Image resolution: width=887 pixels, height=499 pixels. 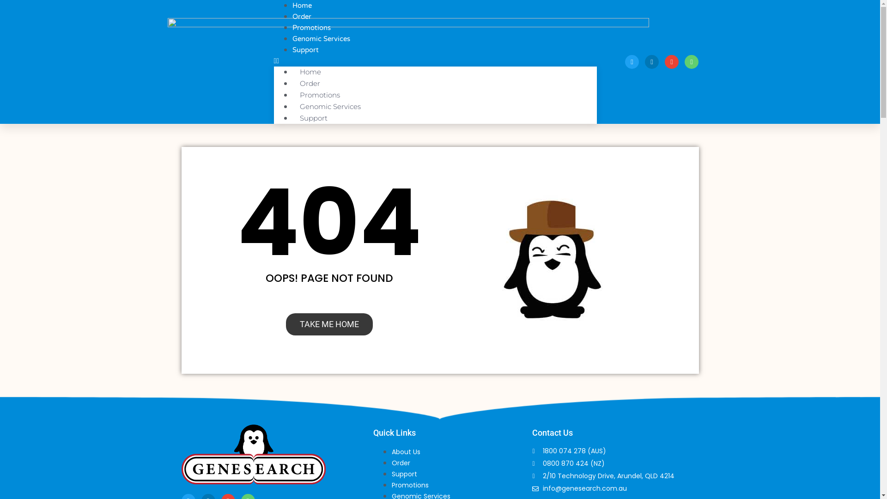 What do you see at coordinates (310, 72) in the screenshot?
I see `Home` at bounding box center [310, 72].